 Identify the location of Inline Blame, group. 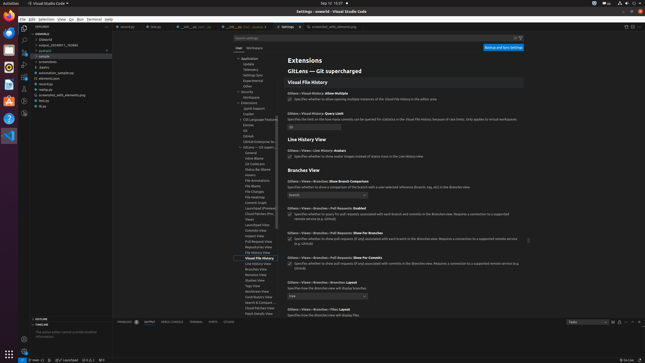
(256, 158).